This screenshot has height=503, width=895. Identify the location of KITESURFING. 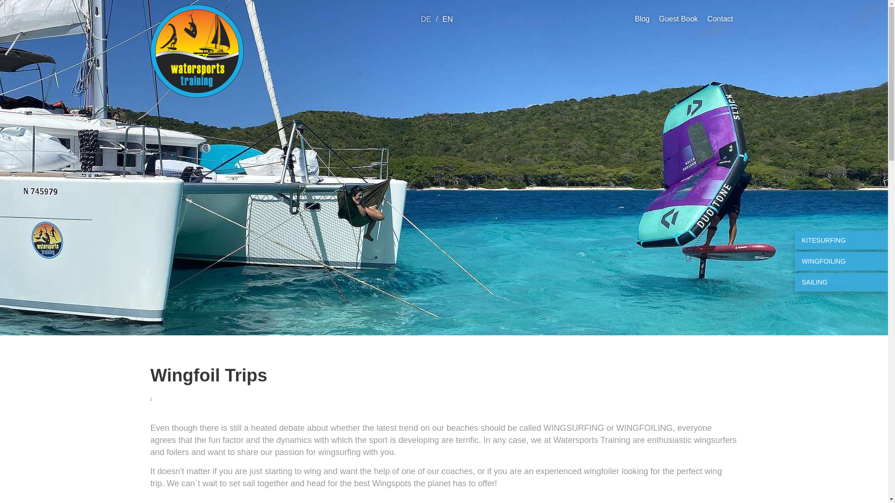
(841, 240).